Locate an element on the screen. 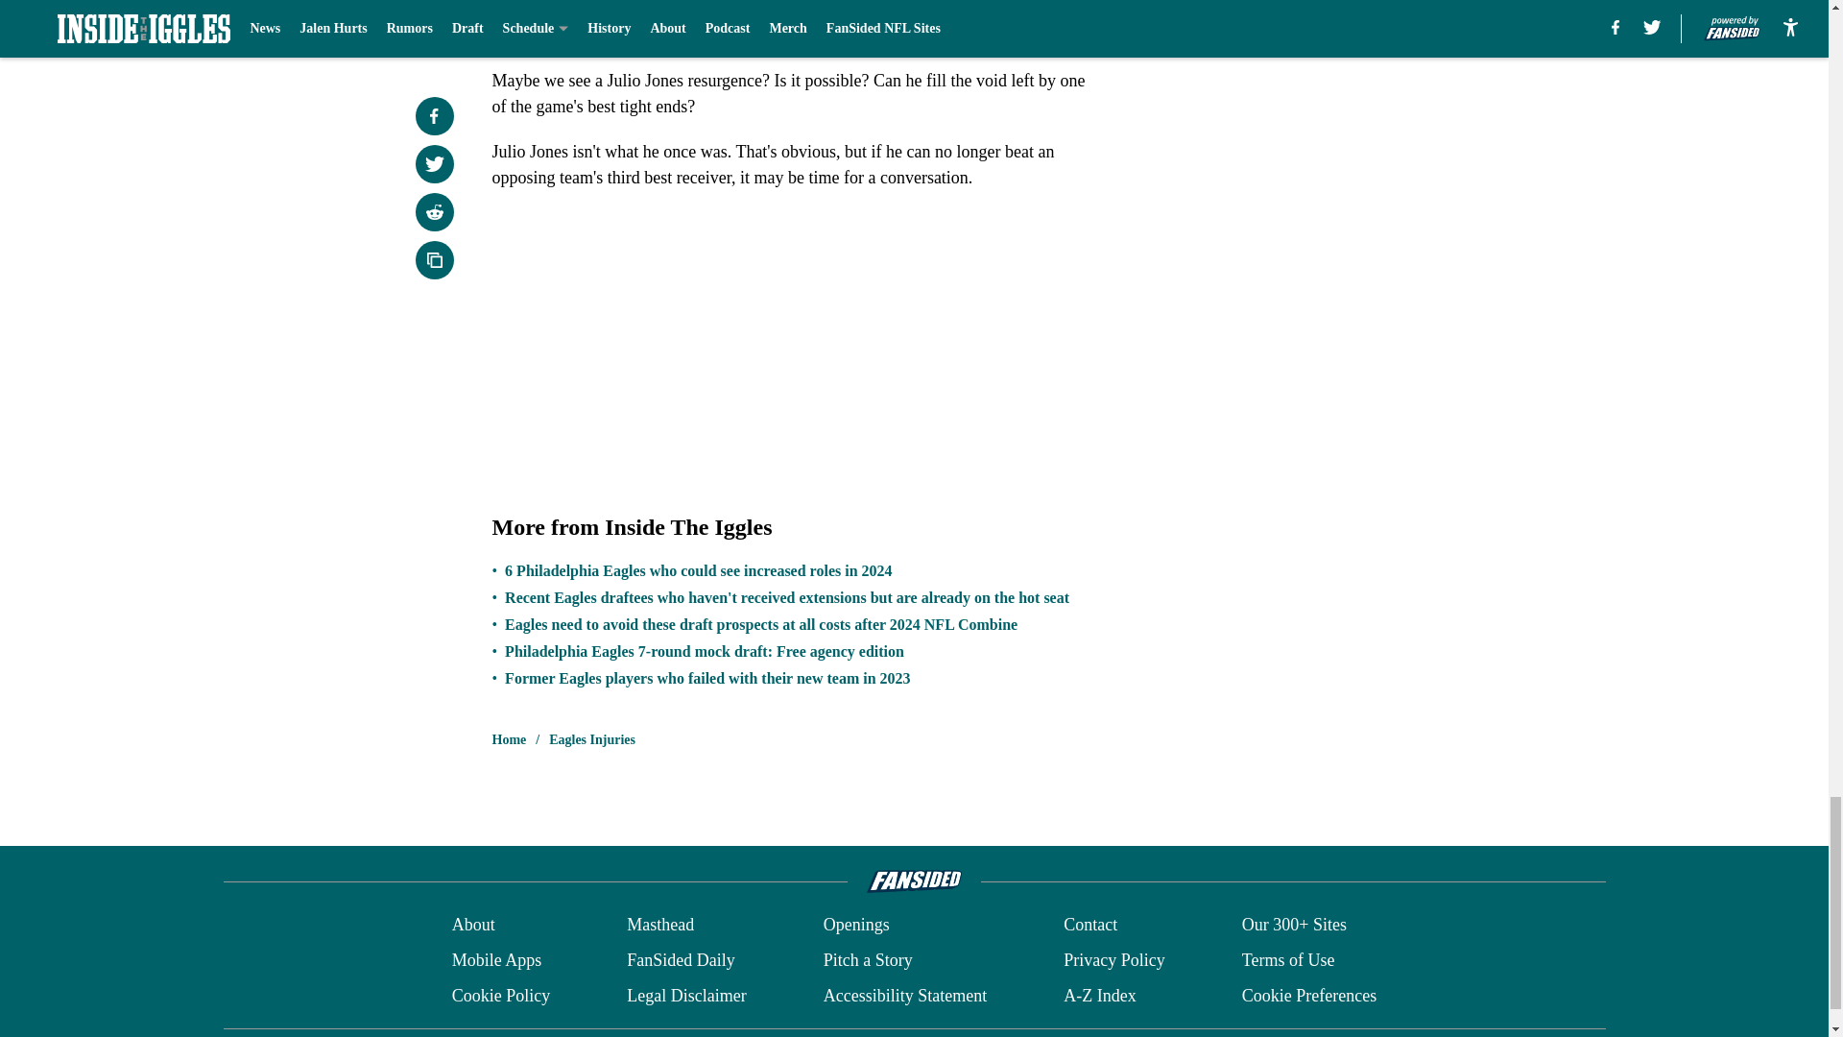 This screenshot has width=1843, height=1037. Masthead is located at coordinates (660, 926).